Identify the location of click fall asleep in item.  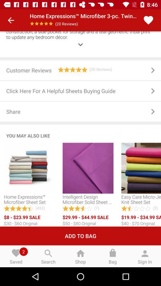
(80, 40).